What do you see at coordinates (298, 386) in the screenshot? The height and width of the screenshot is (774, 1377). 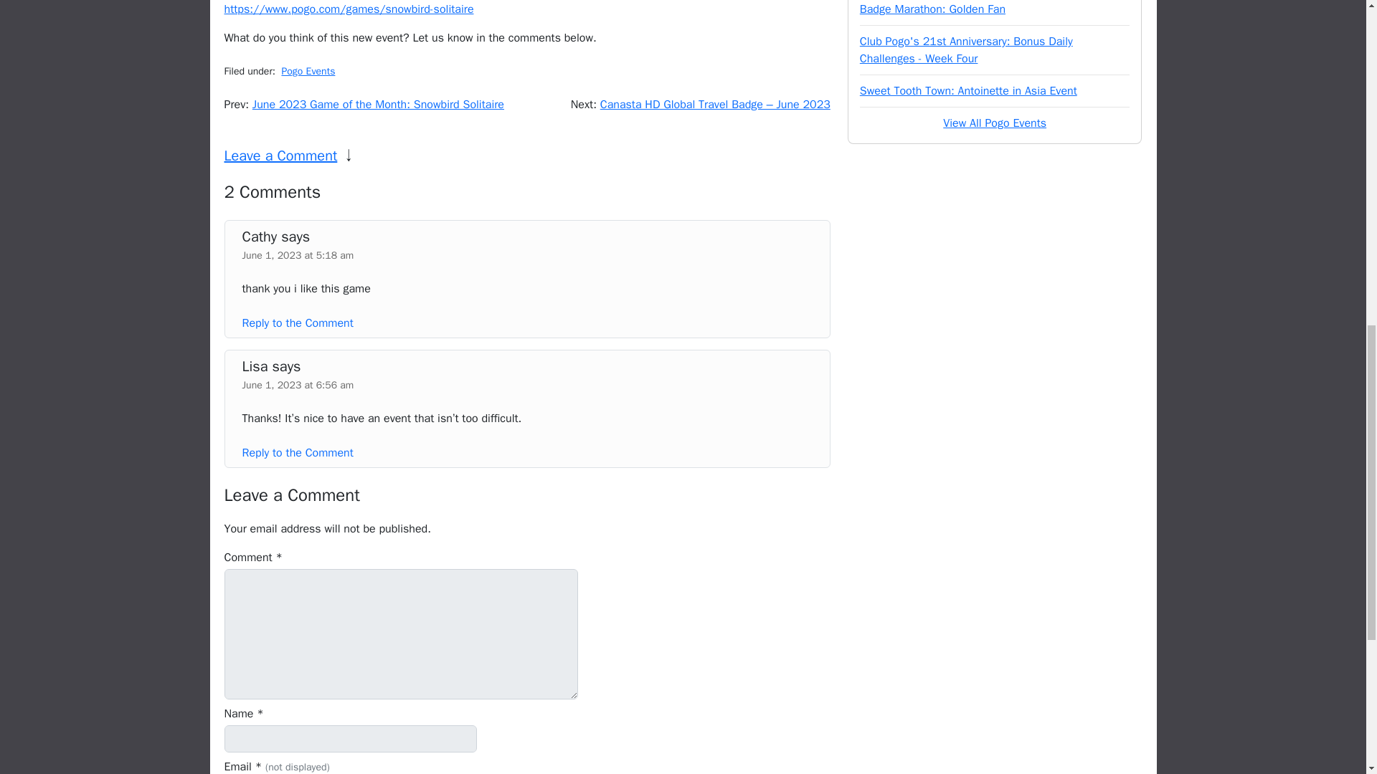 I see `June 1, 2023 at 6:56 am` at bounding box center [298, 386].